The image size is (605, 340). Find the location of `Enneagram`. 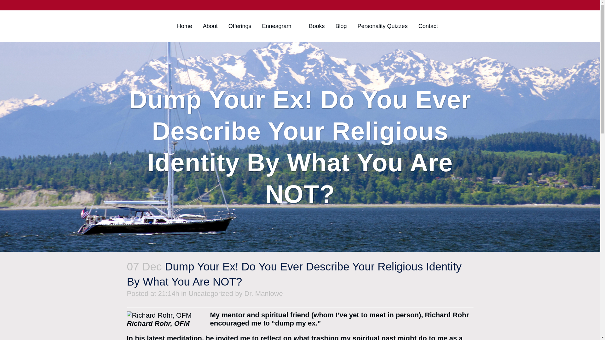

Enneagram is located at coordinates (276, 26).